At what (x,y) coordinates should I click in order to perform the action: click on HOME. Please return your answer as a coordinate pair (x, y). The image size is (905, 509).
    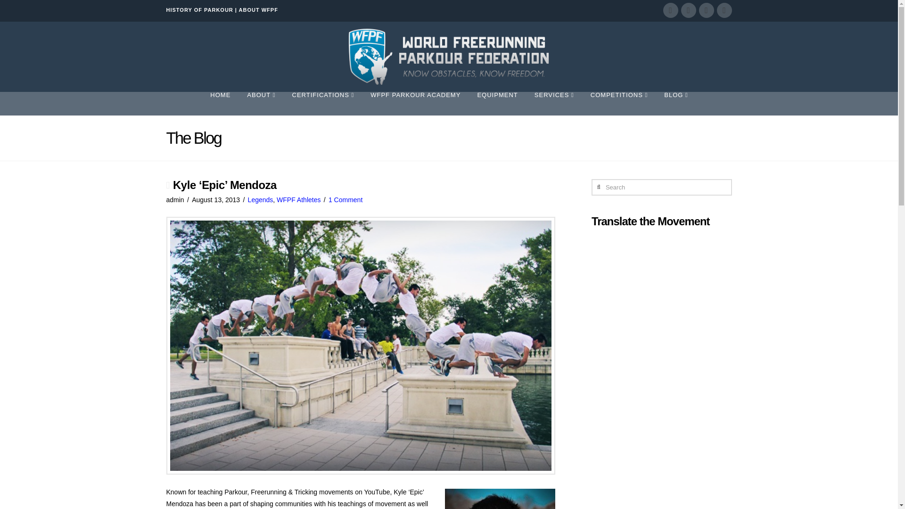
    Looking at the image, I should click on (220, 104).